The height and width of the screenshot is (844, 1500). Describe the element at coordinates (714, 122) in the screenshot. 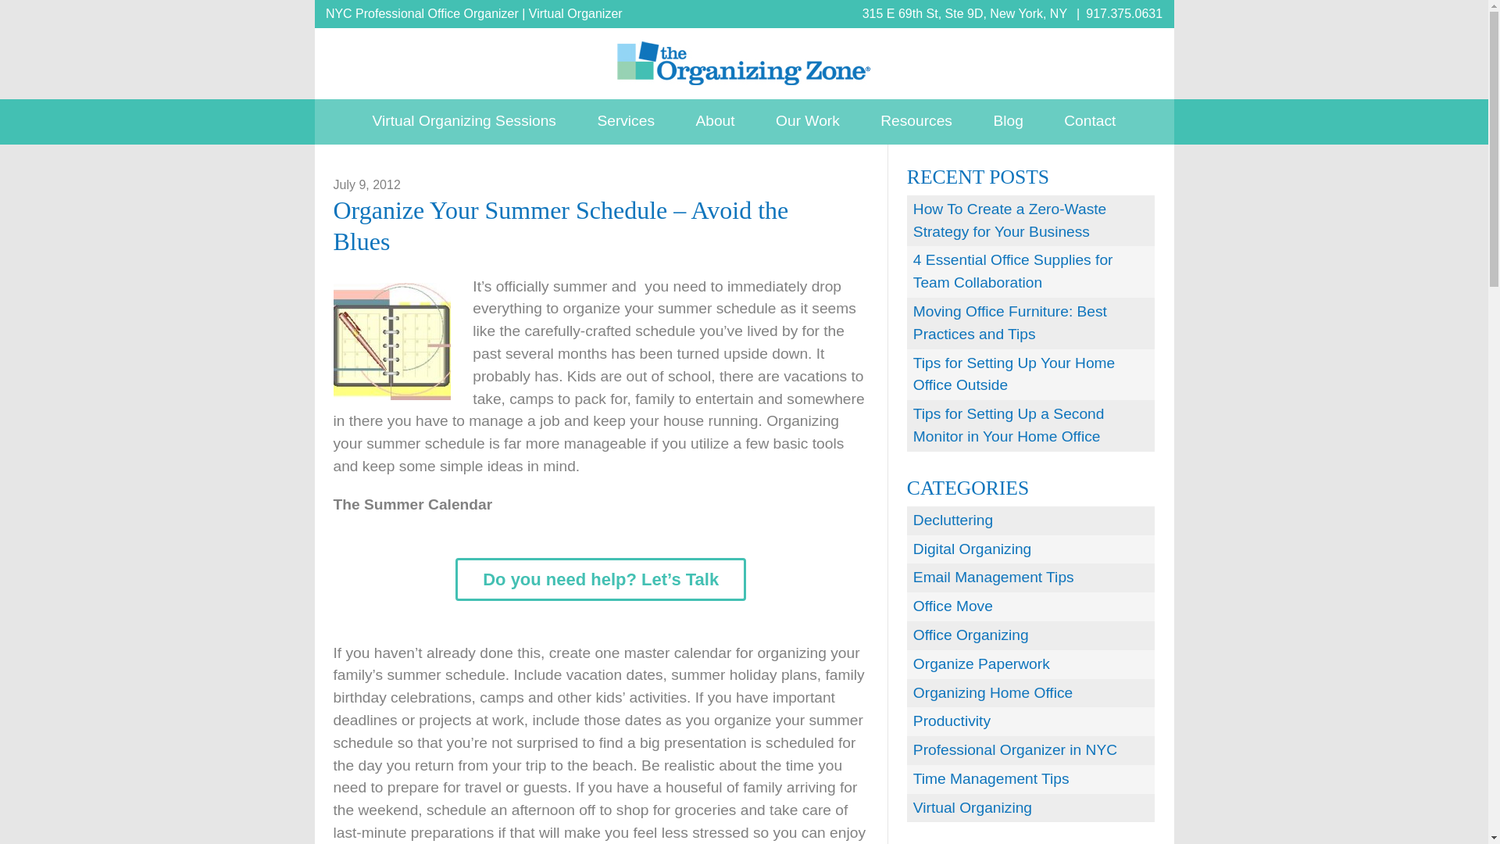

I see `About` at that location.